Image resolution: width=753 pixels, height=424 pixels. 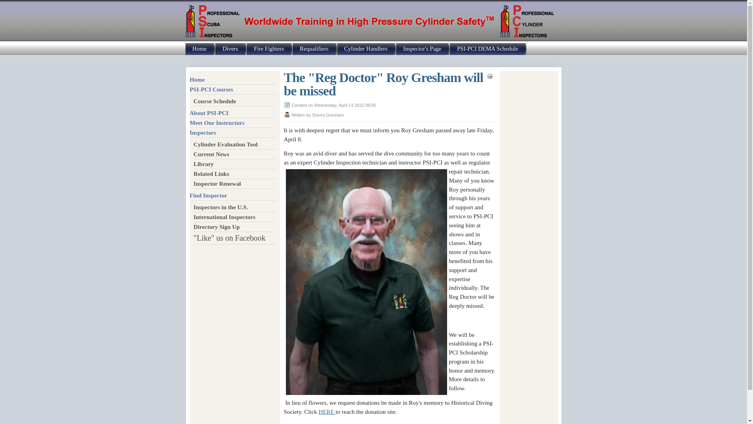 I want to click on Divers, so click(x=230, y=49).